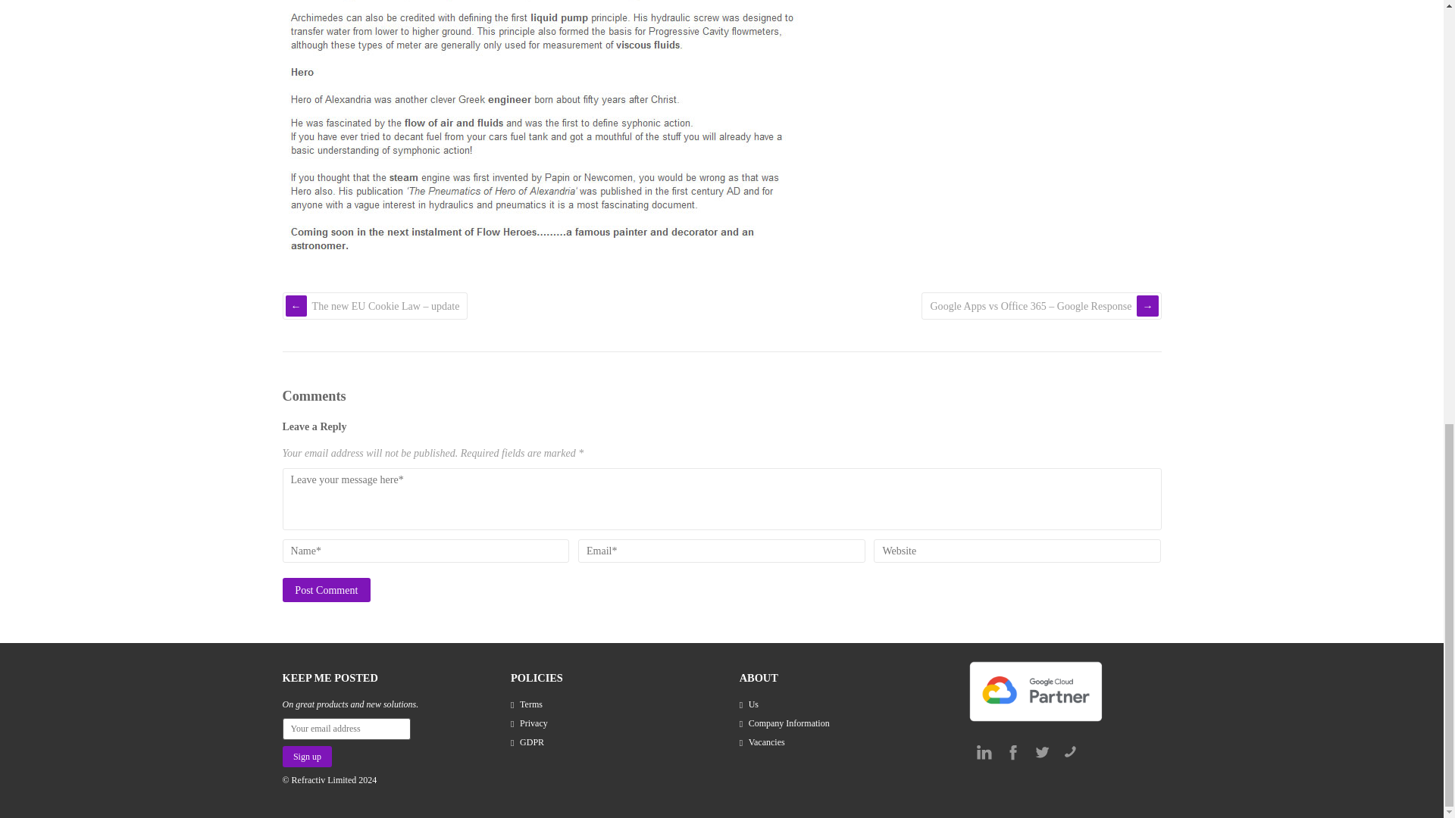 The height and width of the screenshot is (818, 1455). Describe the element at coordinates (1070, 751) in the screenshot. I see `Yahoo` at that location.